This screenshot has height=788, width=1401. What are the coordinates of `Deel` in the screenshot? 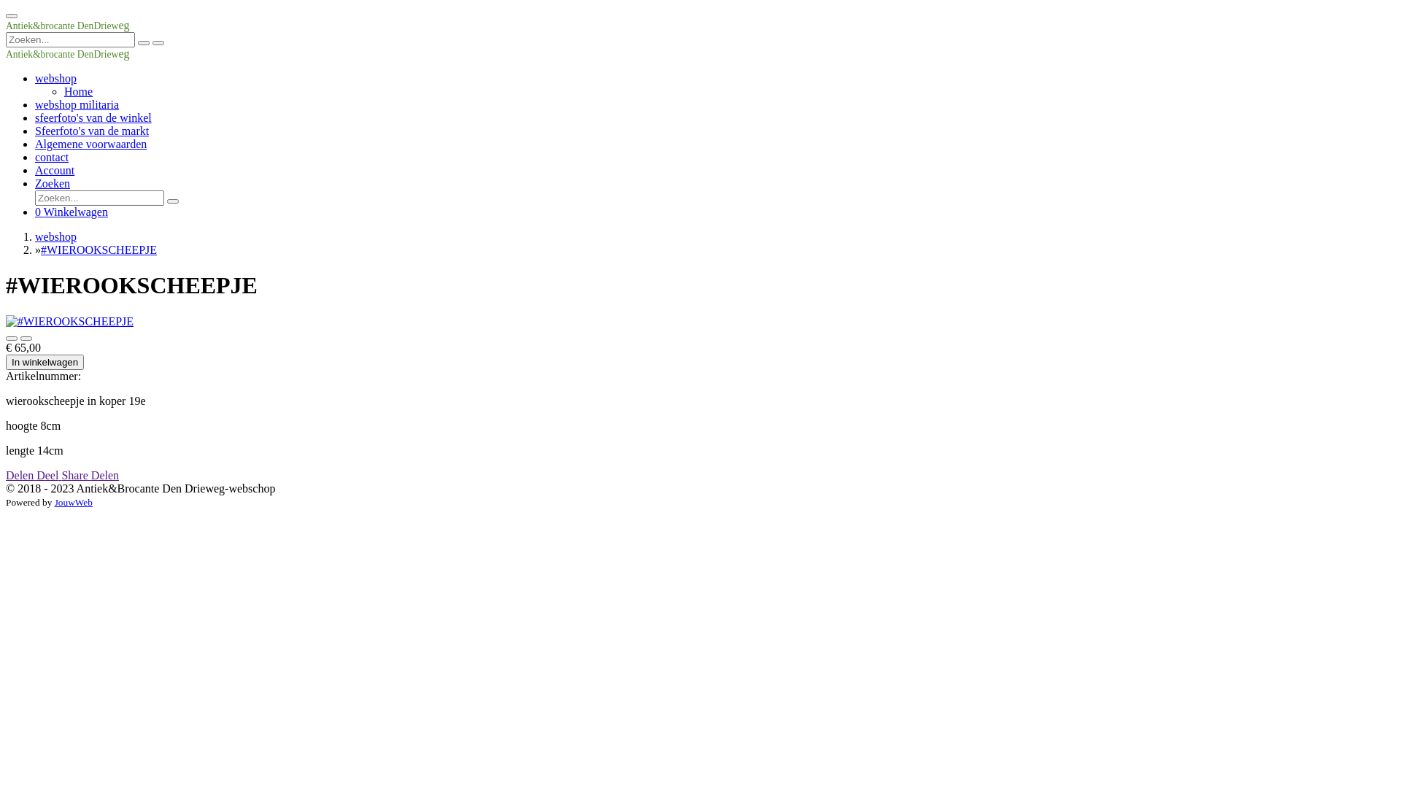 It's located at (49, 476).